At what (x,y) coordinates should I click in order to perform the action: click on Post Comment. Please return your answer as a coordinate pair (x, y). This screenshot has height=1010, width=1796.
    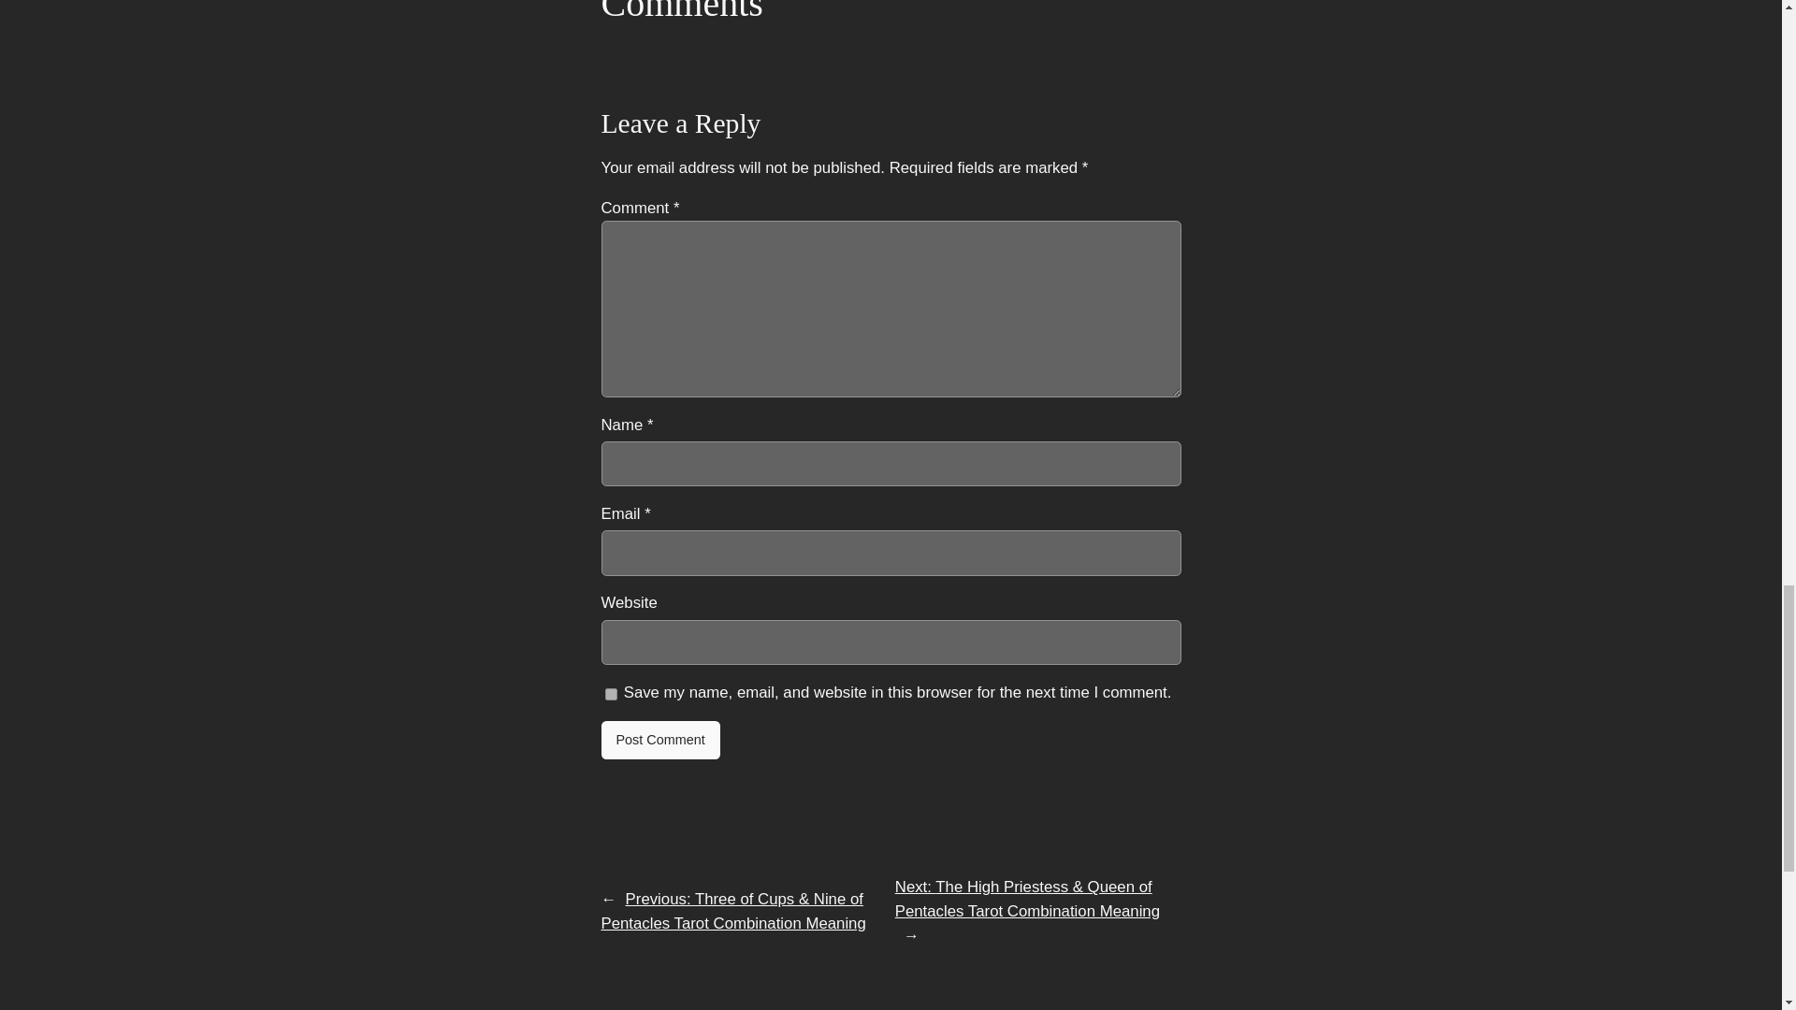
    Looking at the image, I should click on (659, 741).